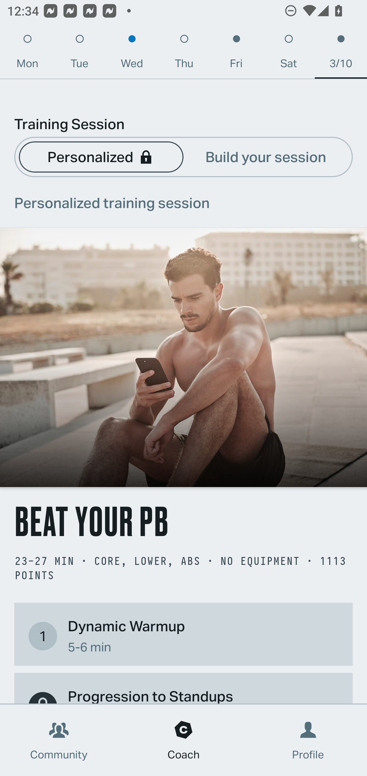 The width and height of the screenshot is (367, 776). I want to click on Personalized, so click(101, 156).